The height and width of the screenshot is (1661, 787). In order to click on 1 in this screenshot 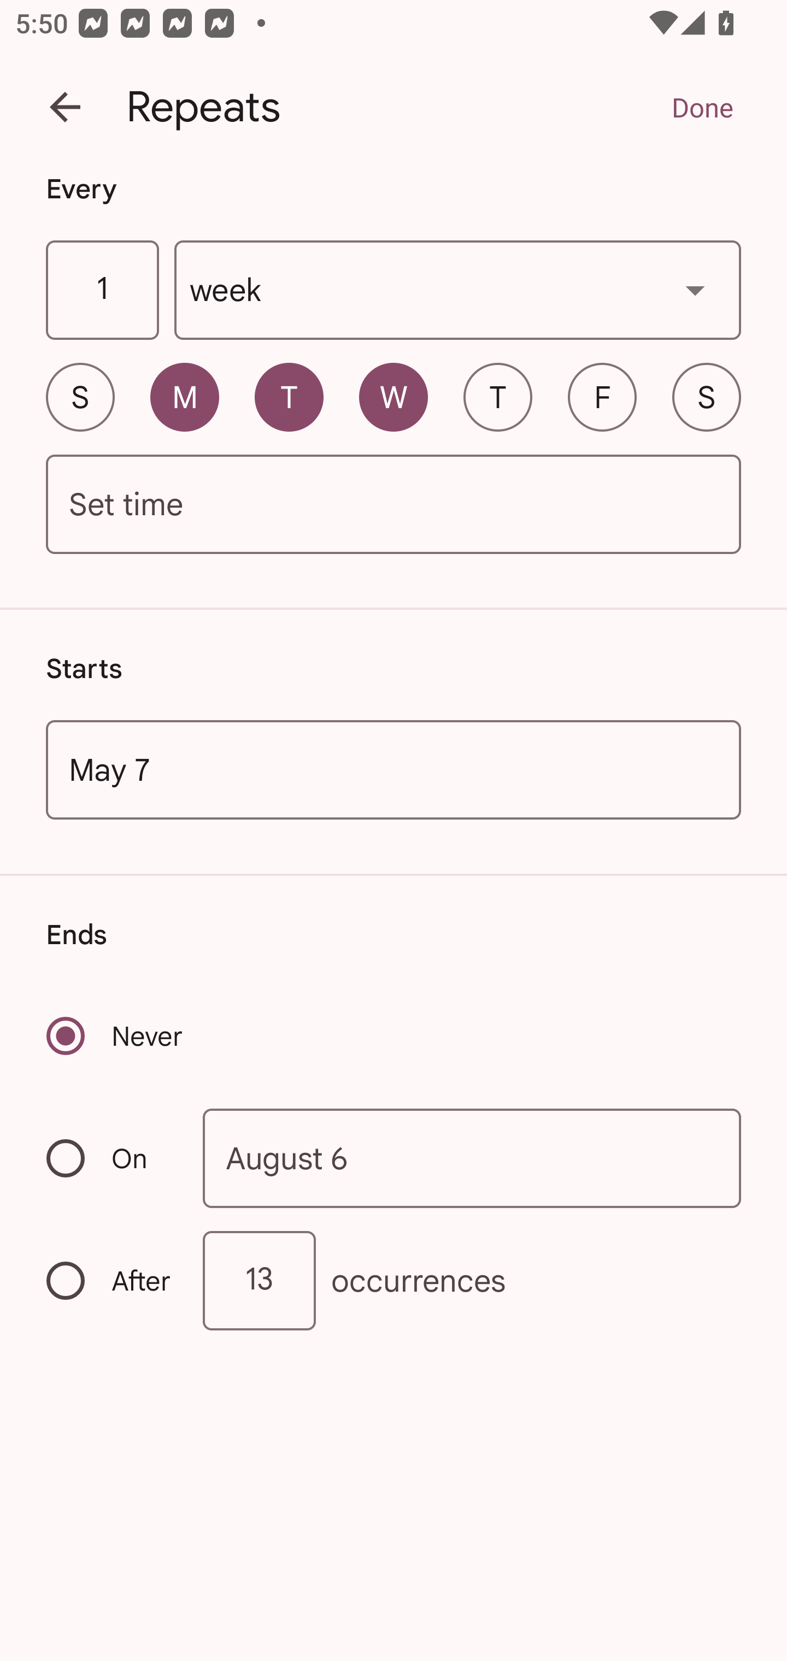, I will do `click(102, 291)`.